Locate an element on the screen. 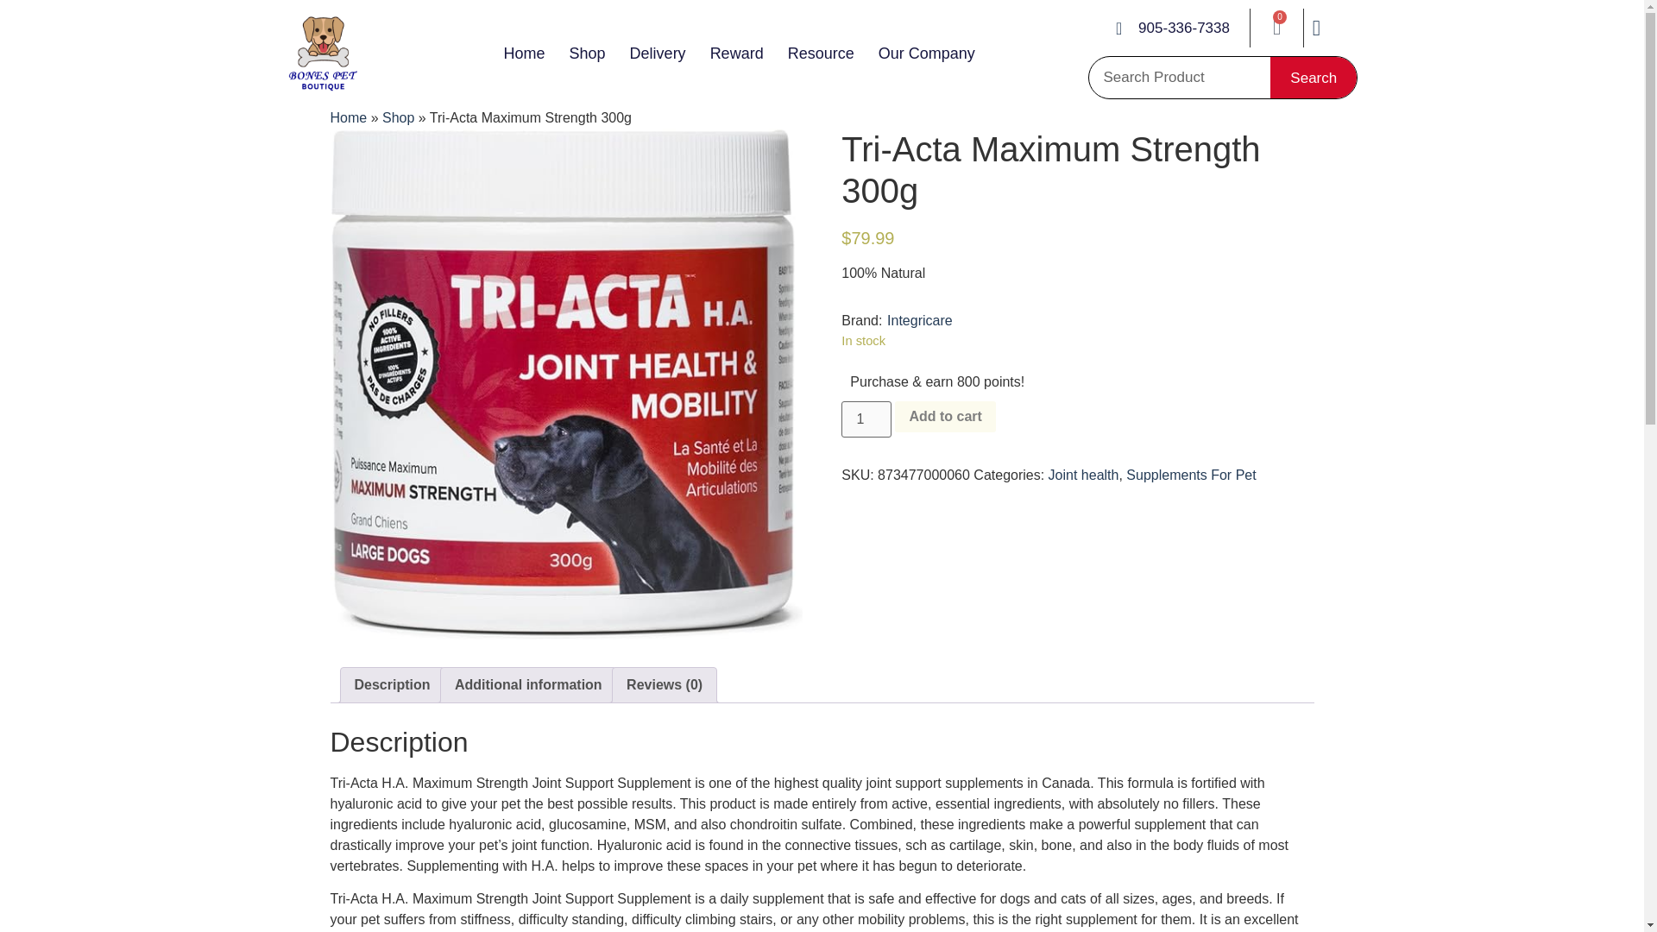 The height and width of the screenshot is (932, 1657). 1 is located at coordinates (866, 419).